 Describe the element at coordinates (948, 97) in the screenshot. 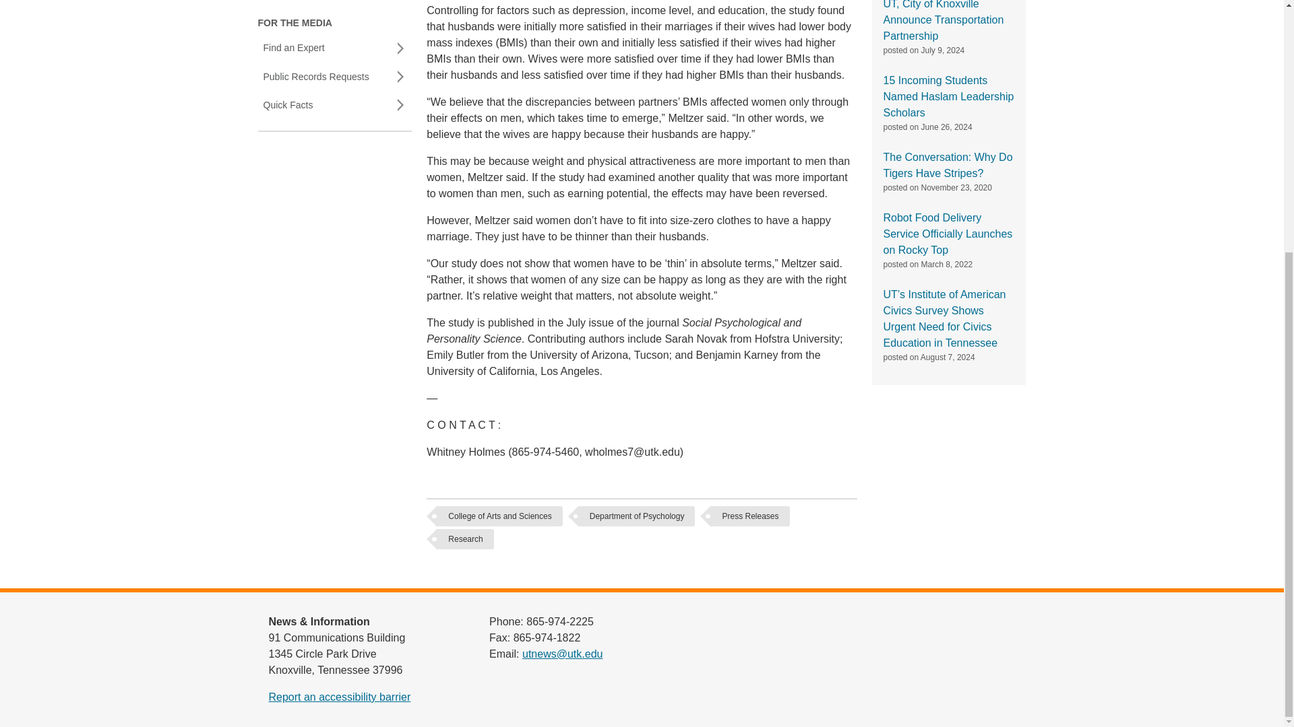

I see `15 Incoming Students Named Haslam Leadership Scholars` at that location.